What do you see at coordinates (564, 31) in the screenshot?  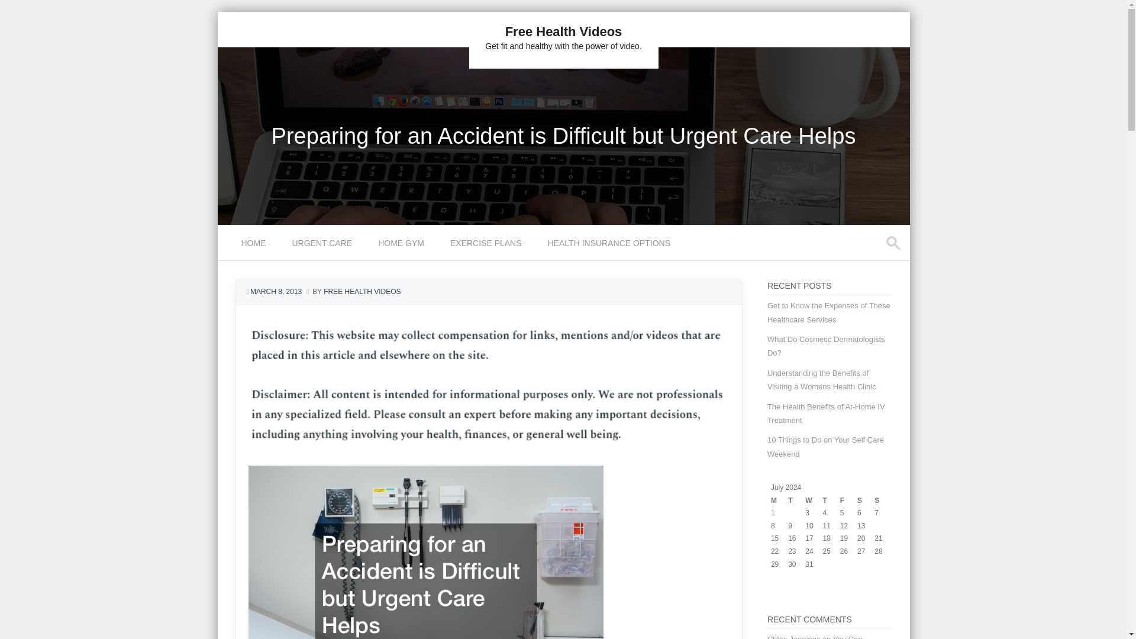 I see `Free Health Videos` at bounding box center [564, 31].